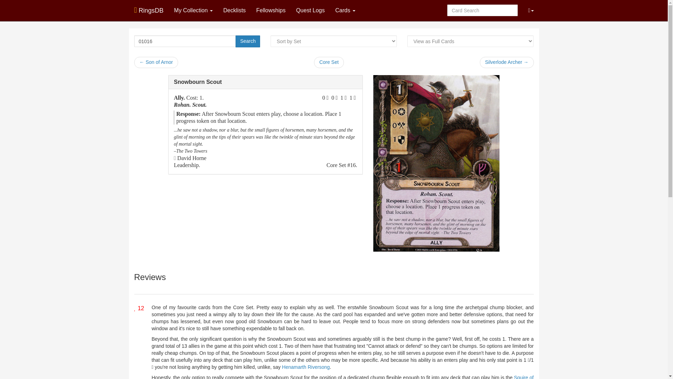 Image resolution: width=673 pixels, height=379 pixels. What do you see at coordinates (346, 11) in the screenshot?
I see `Cards` at bounding box center [346, 11].